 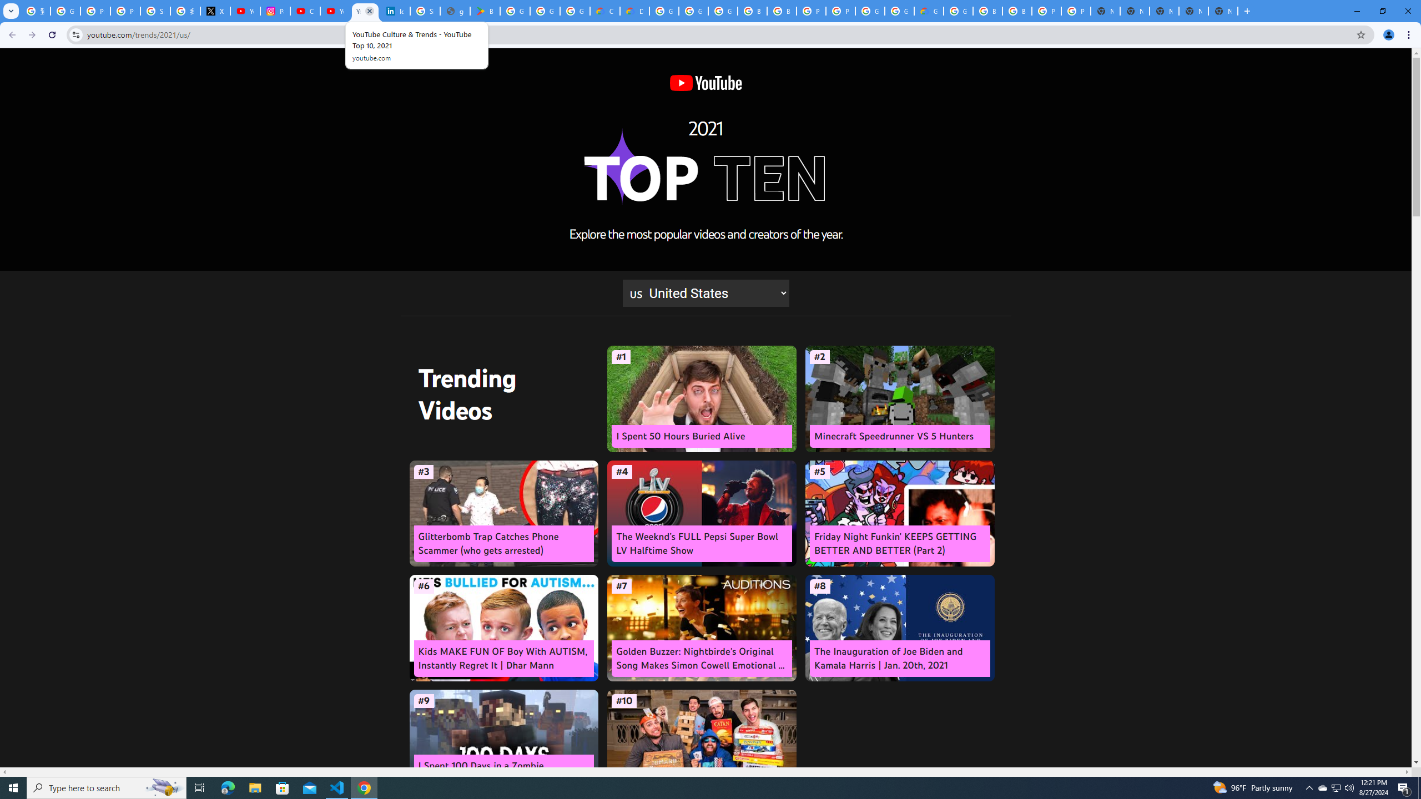 What do you see at coordinates (929, 11) in the screenshot?
I see `Google Cloud Estimate Summary` at bounding box center [929, 11].